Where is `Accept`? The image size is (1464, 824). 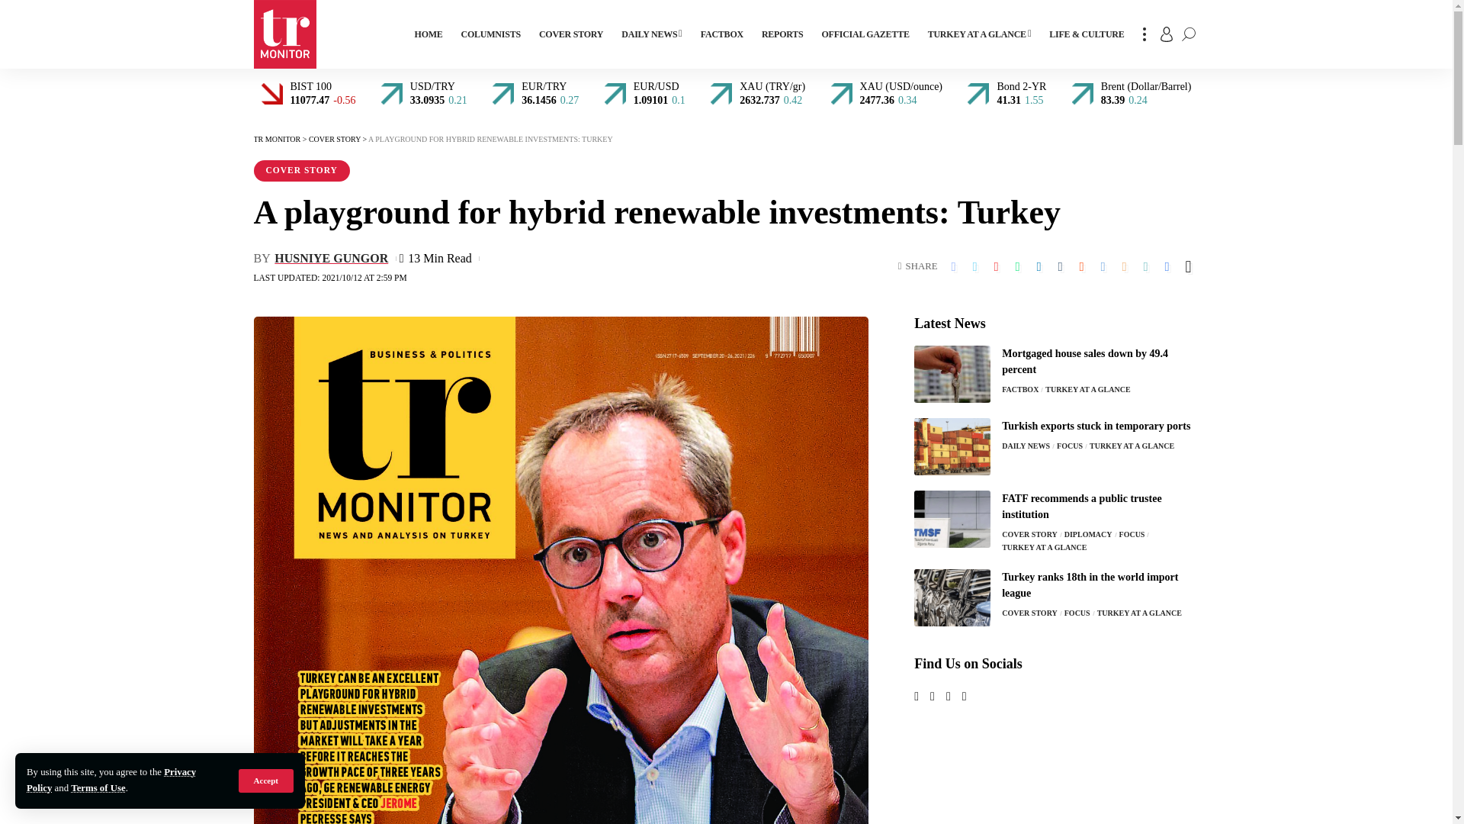
Accept is located at coordinates (265, 780).